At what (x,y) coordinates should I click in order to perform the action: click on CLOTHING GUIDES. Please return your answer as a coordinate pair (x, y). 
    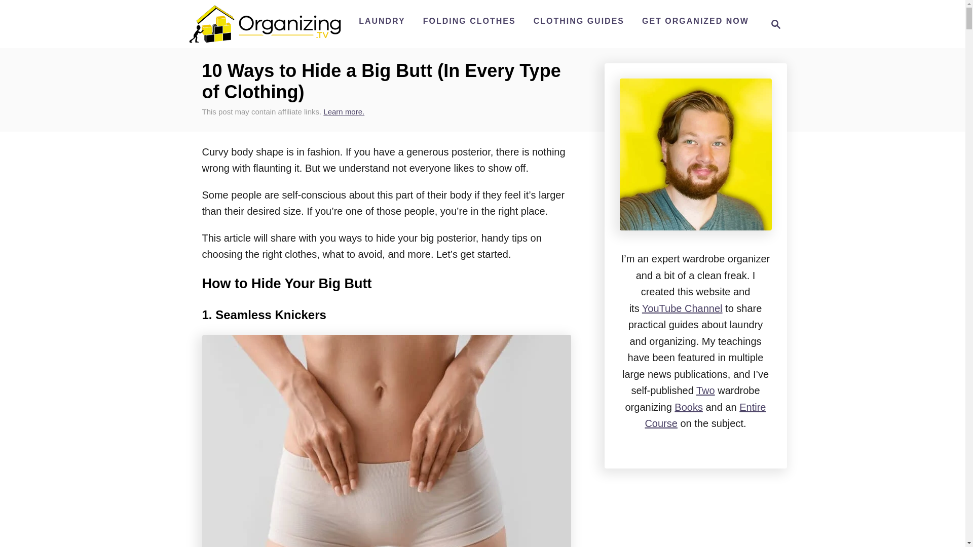
    Looking at the image, I should click on (775, 24).